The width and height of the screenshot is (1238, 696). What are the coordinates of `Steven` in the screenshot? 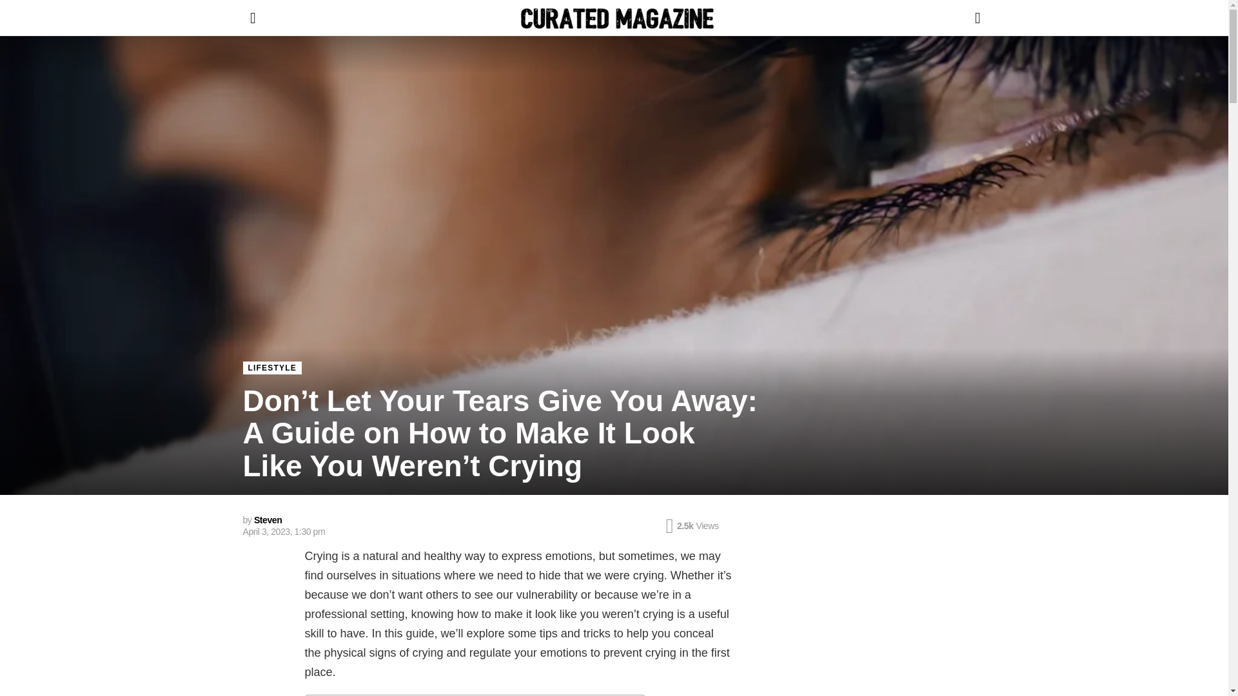 It's located at (268, 520).